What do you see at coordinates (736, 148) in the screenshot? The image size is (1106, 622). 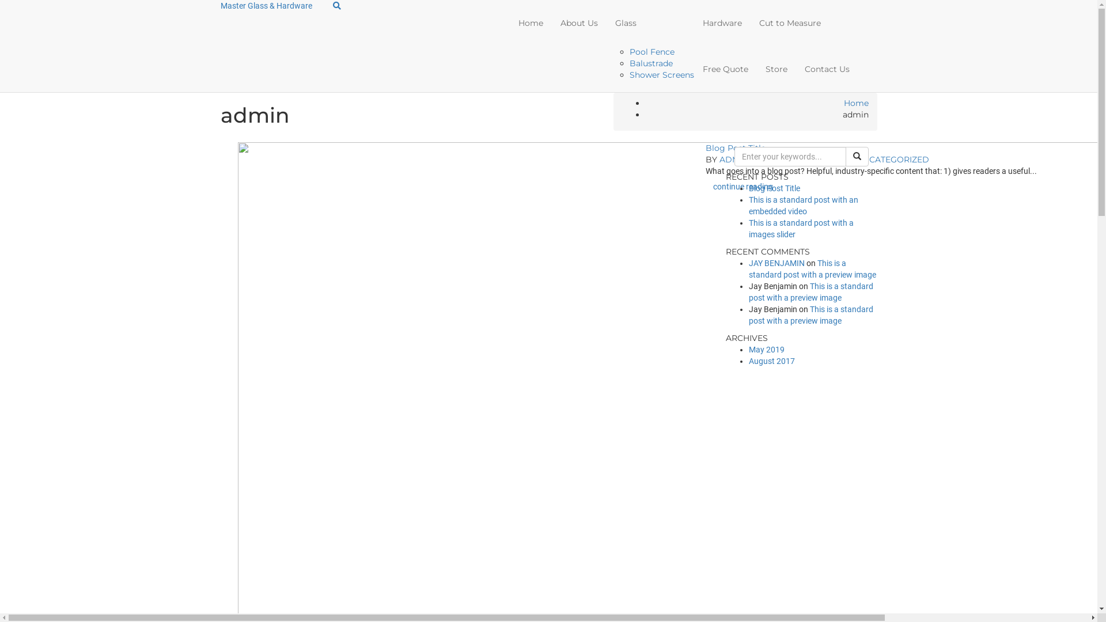 I see `Blog Post Title` at bounding box center [736, 148].